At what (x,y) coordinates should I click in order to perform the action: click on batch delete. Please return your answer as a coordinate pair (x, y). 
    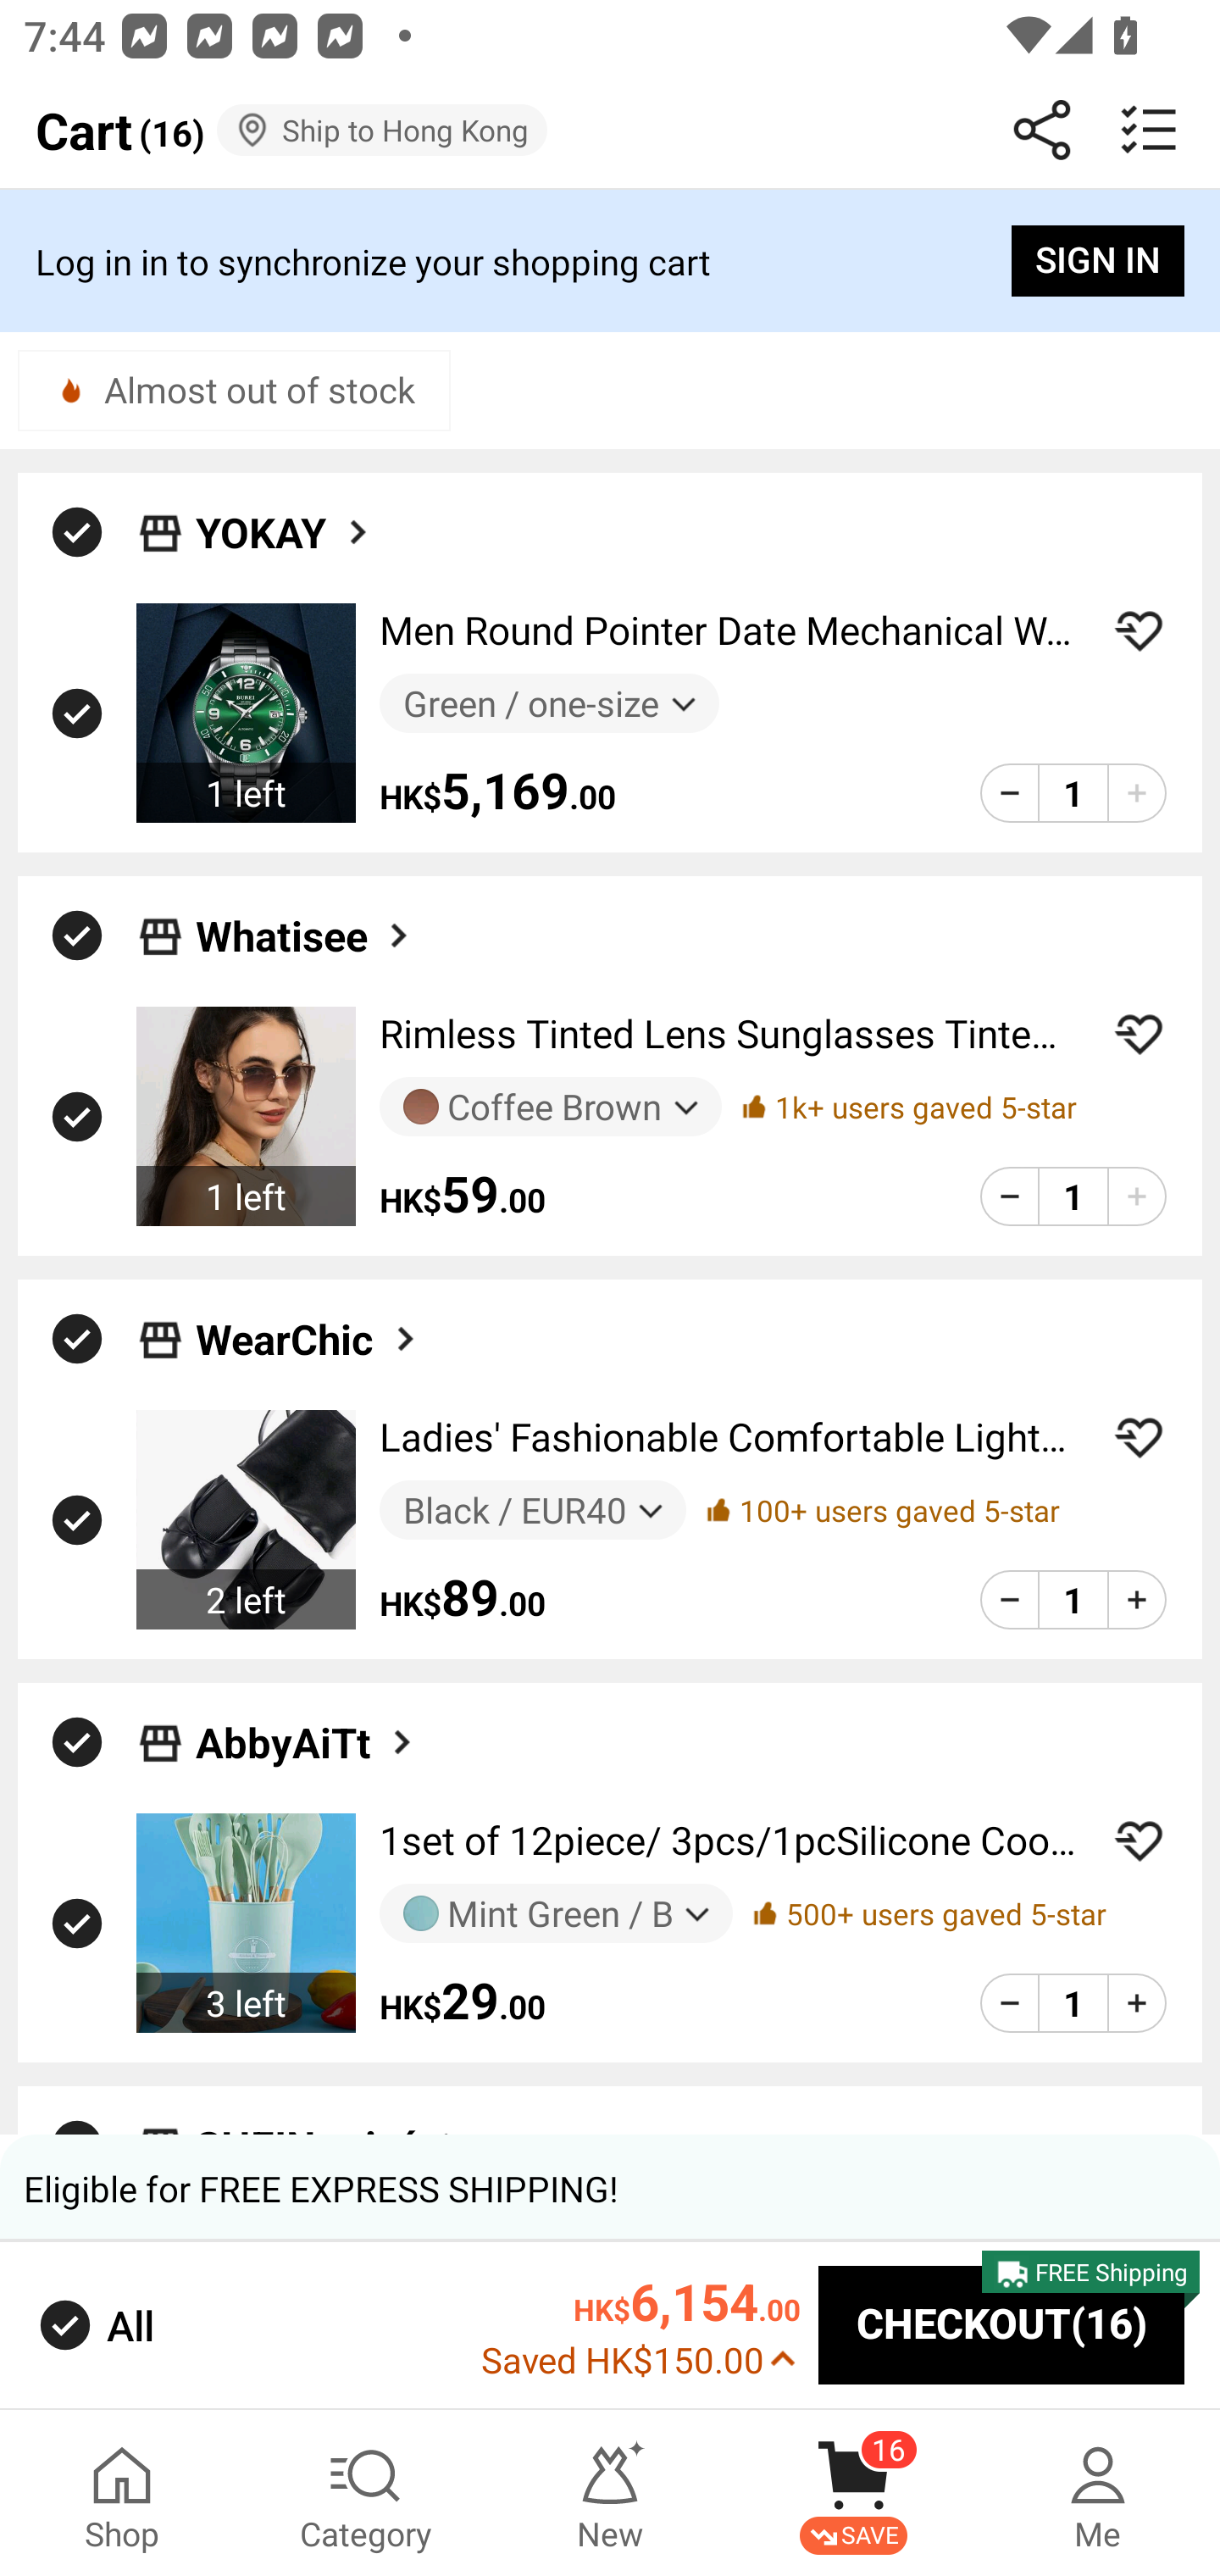
    Looking at the image, I should click on (1149, 130).